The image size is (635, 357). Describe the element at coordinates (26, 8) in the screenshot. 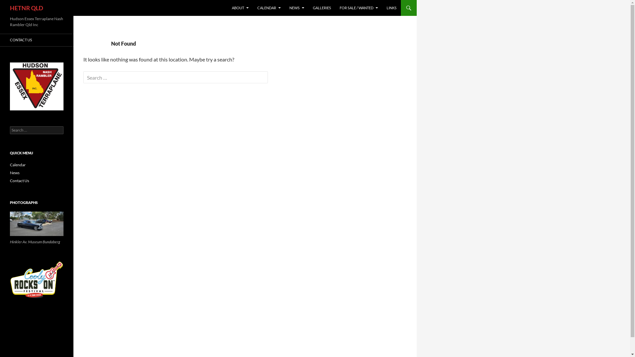

I see `HETNR QLD` at that location.